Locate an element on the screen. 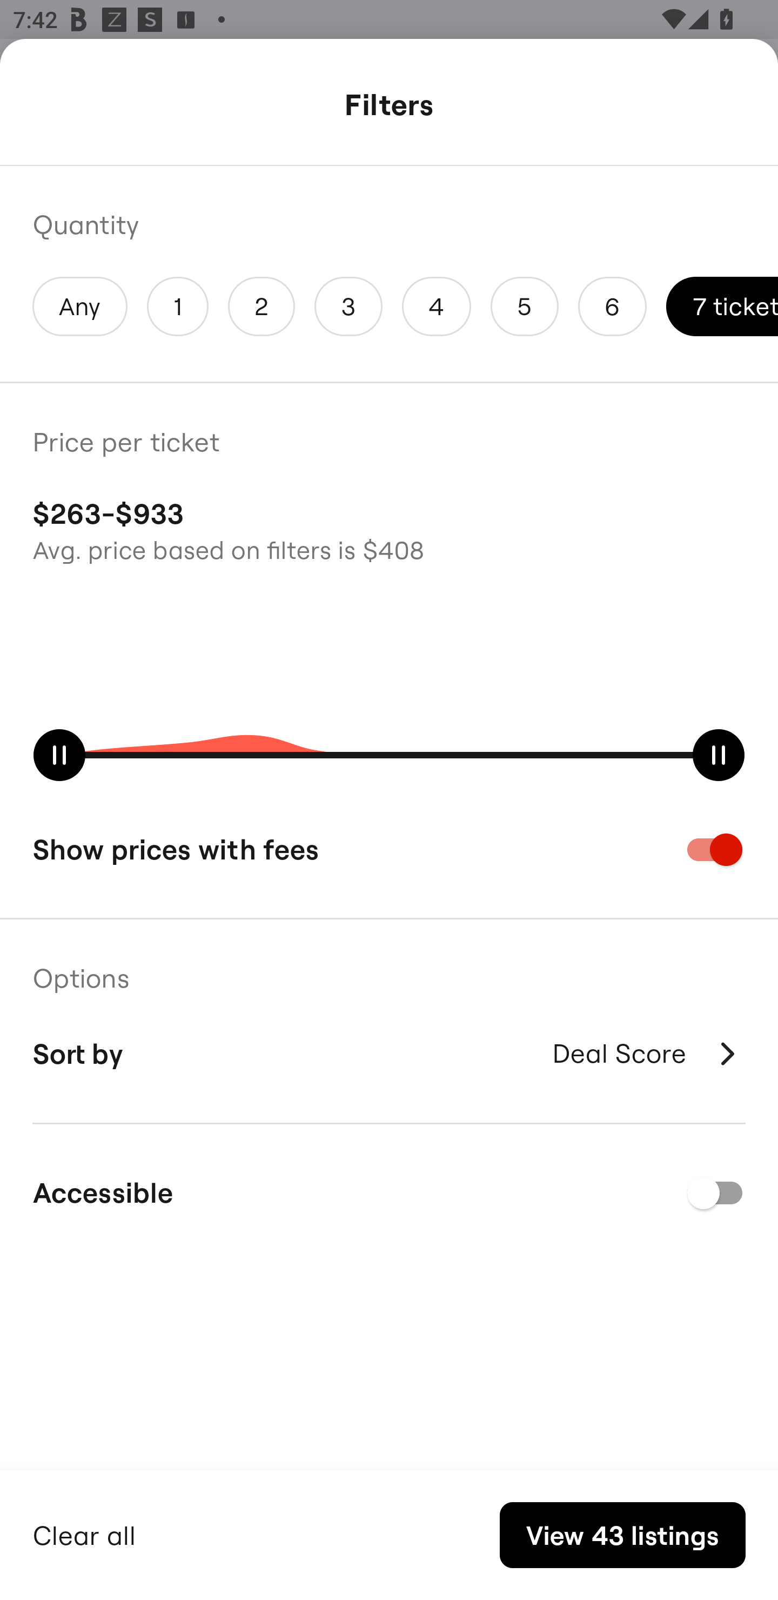  2 is located at coordinates (261, 306).